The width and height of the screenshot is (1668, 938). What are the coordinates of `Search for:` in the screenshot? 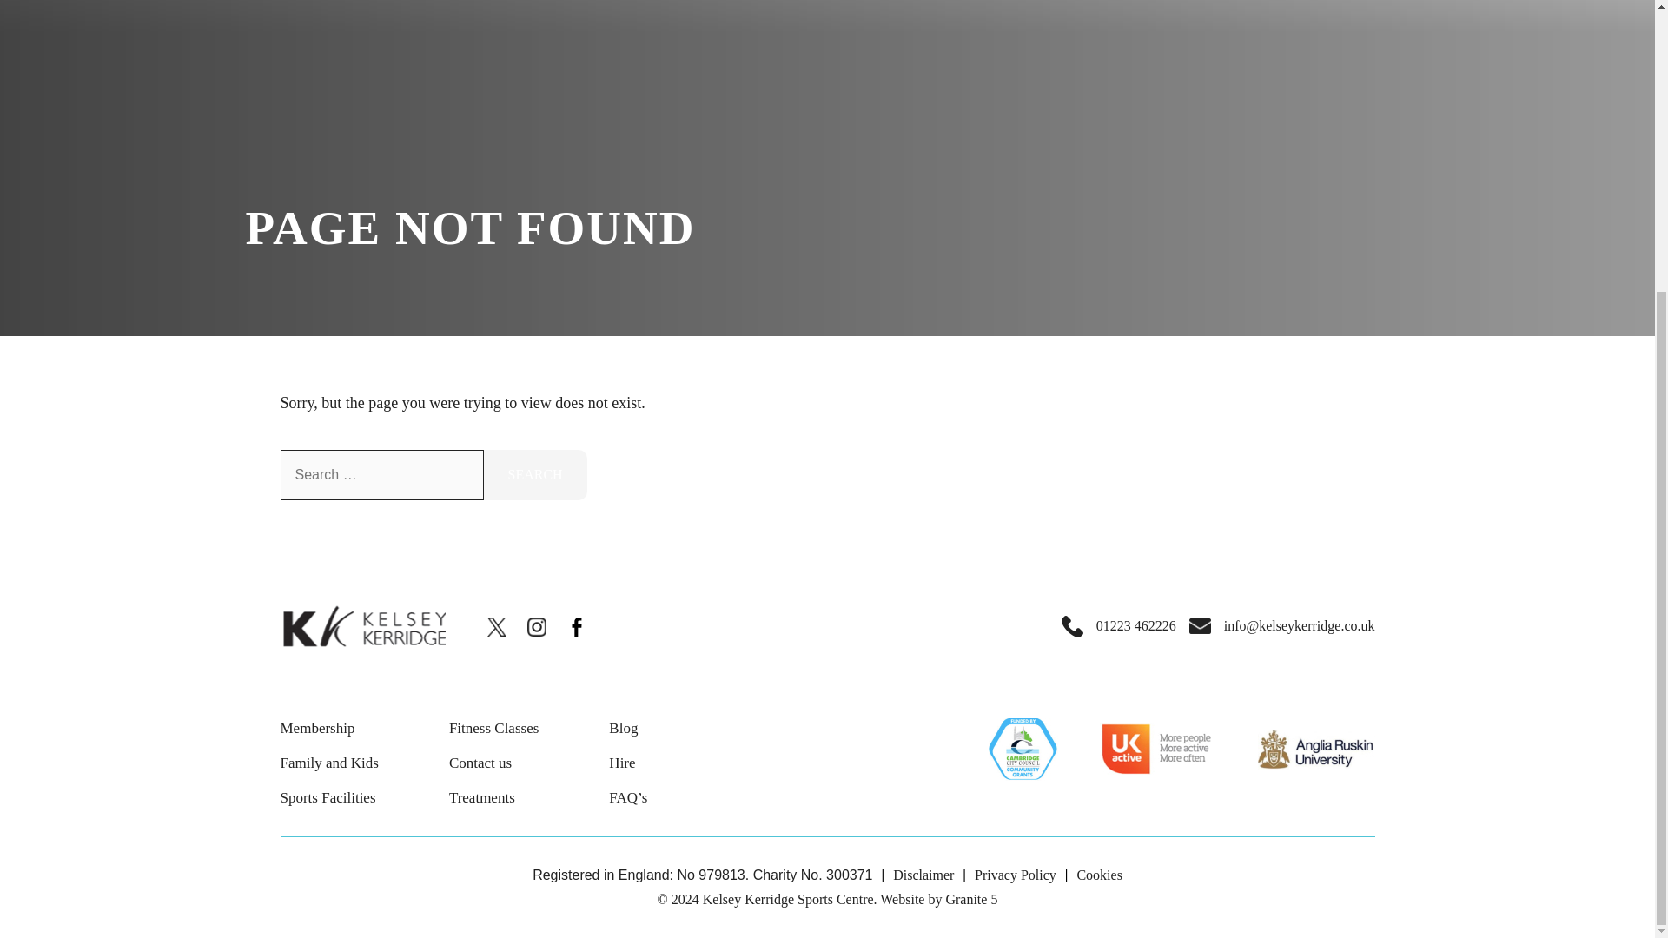 It's located at (381, 474).